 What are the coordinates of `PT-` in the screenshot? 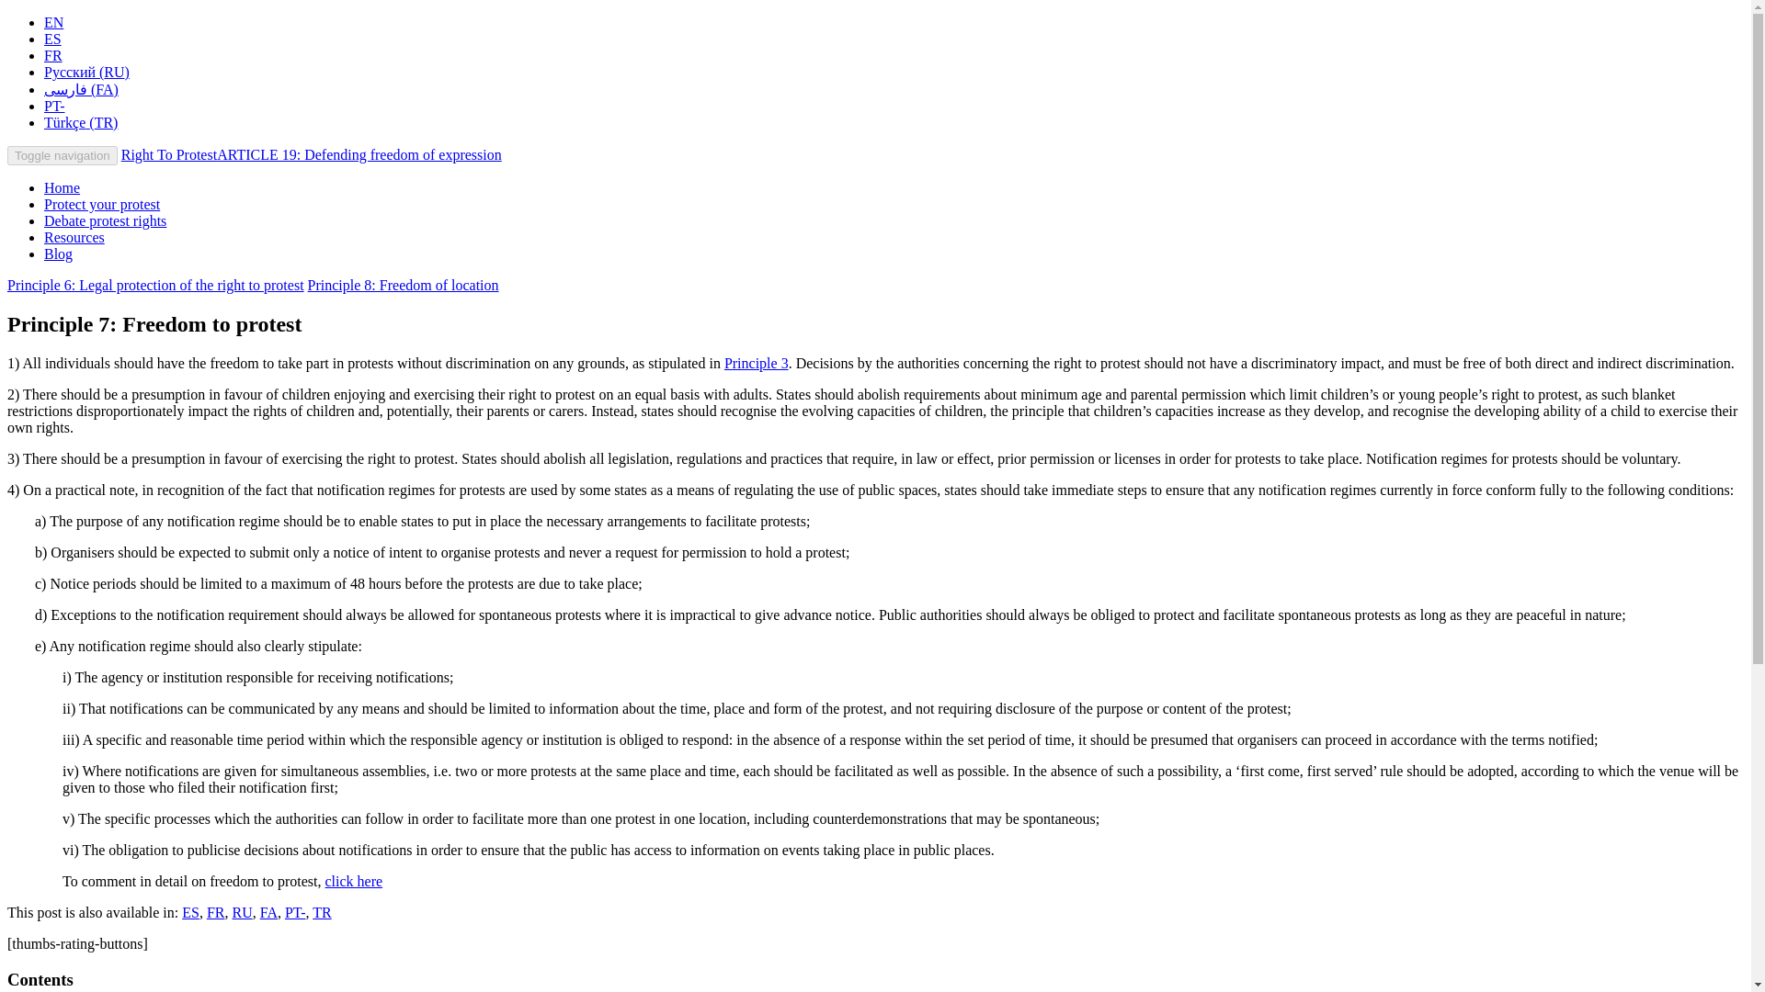 It's located at (294, 912).